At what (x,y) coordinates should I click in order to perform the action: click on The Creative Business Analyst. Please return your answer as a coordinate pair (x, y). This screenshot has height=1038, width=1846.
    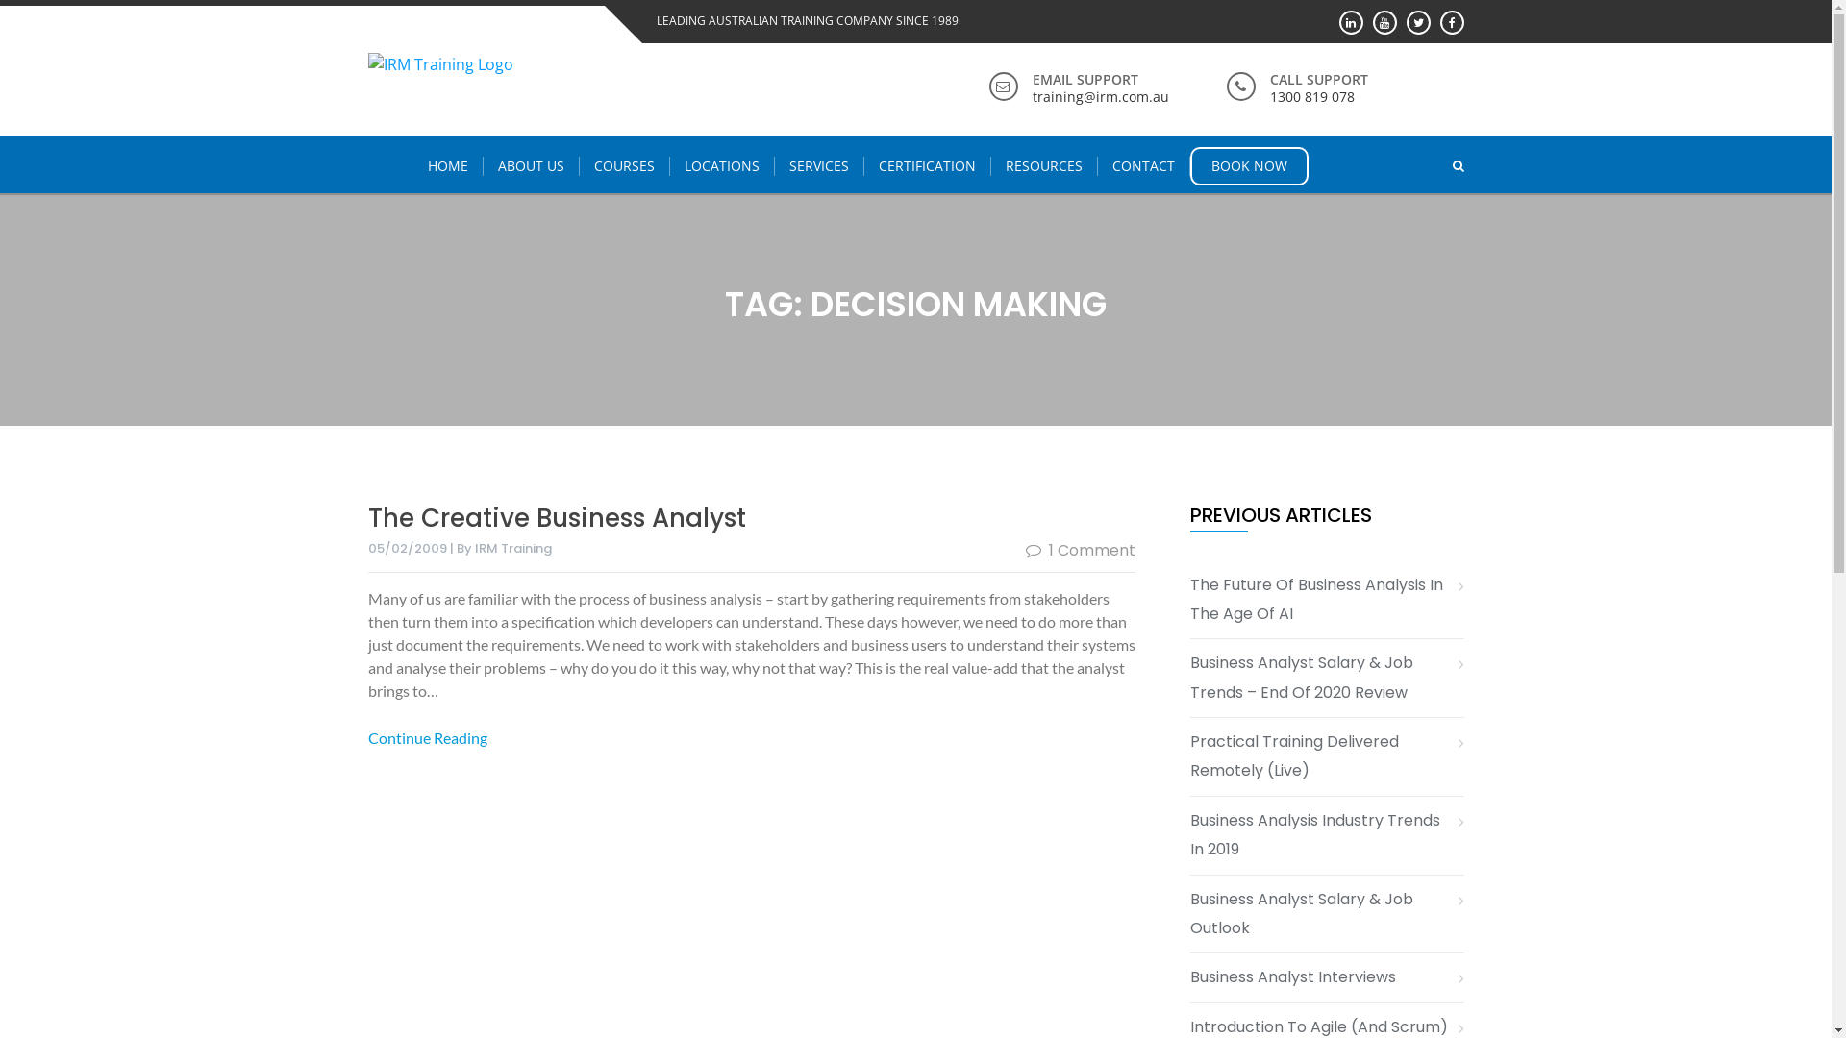
    Looking at the image, I should click on (556, 517).